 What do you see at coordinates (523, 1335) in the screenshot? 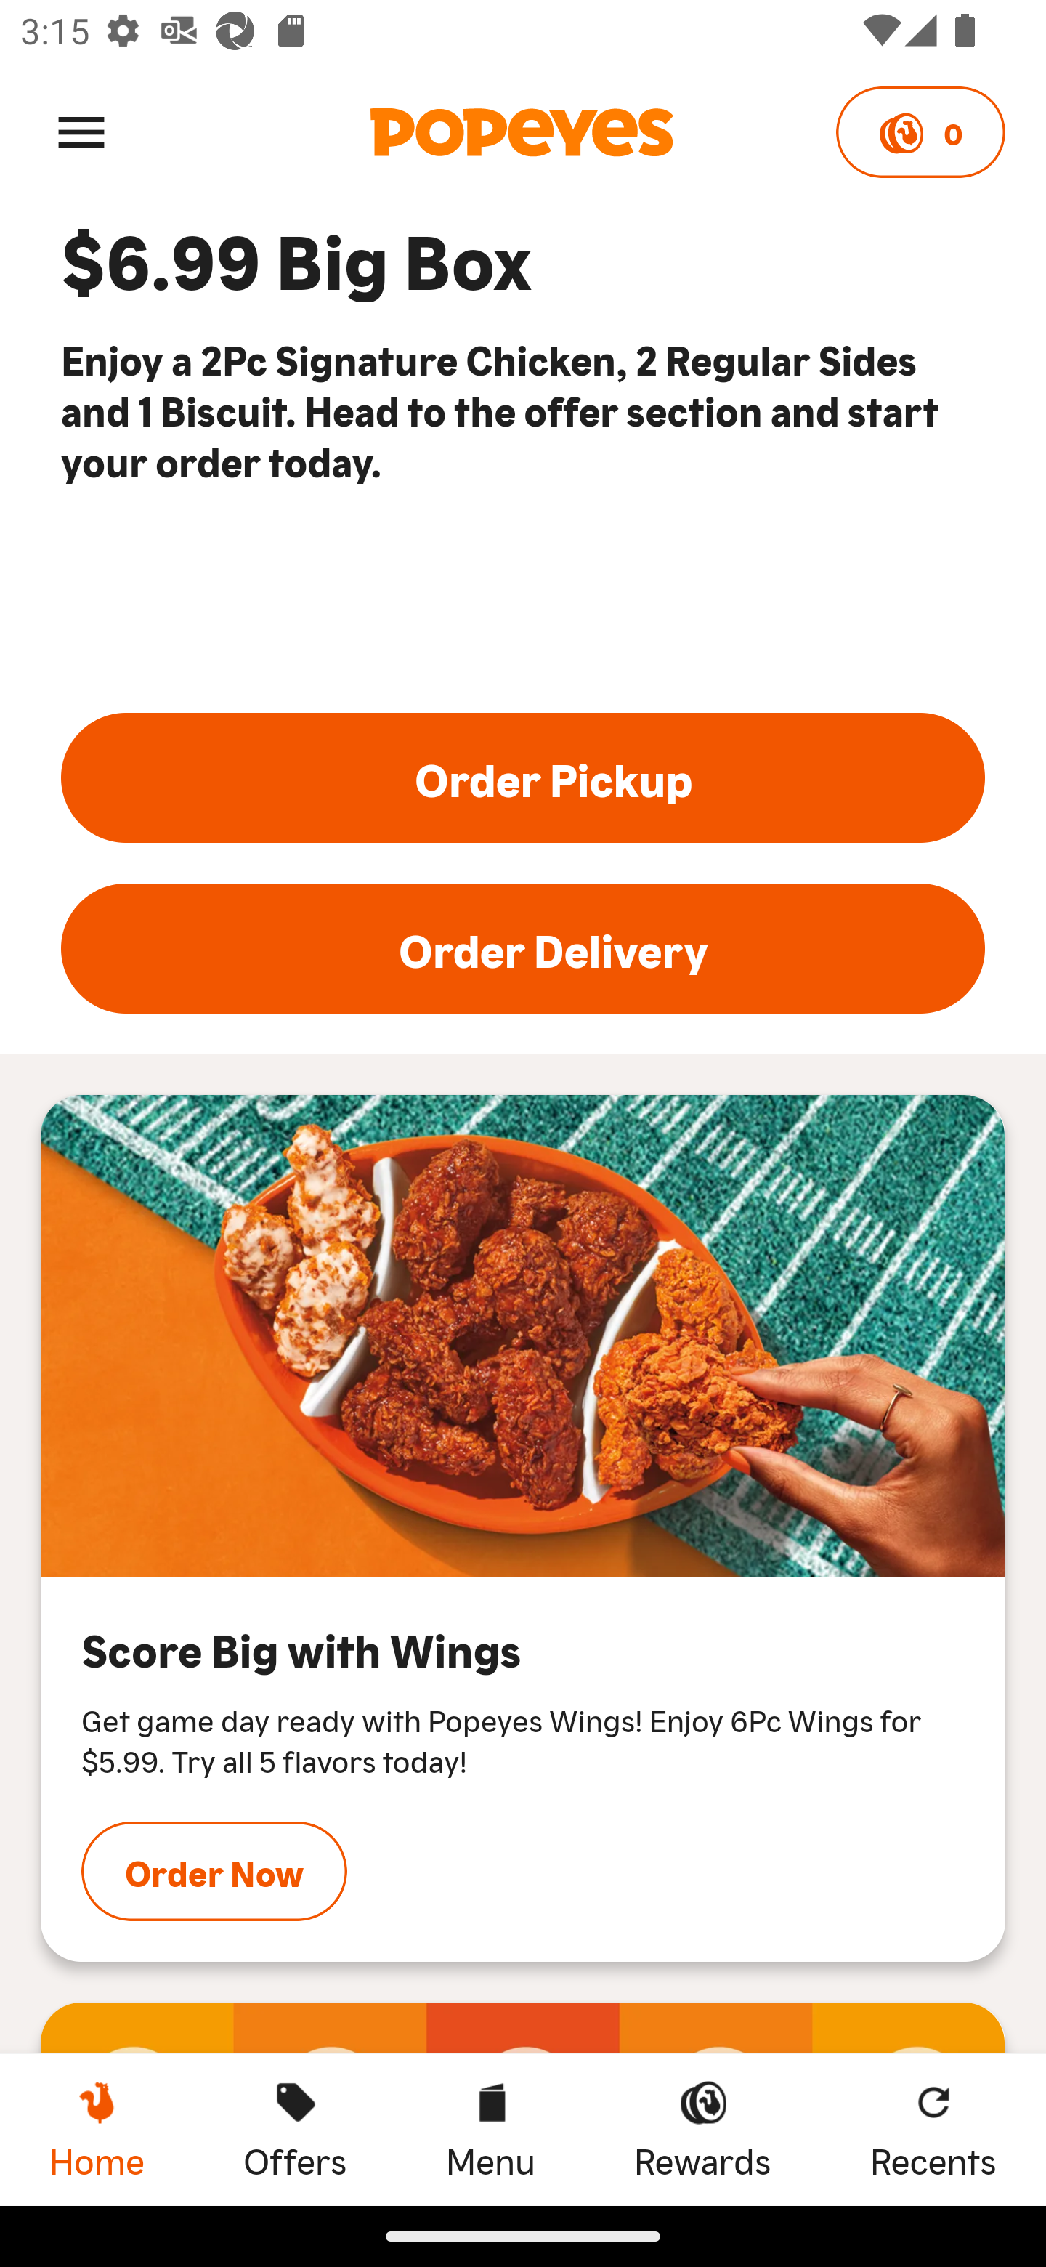
I see `Score Big with Wings` at bounding box center [523, 1335].